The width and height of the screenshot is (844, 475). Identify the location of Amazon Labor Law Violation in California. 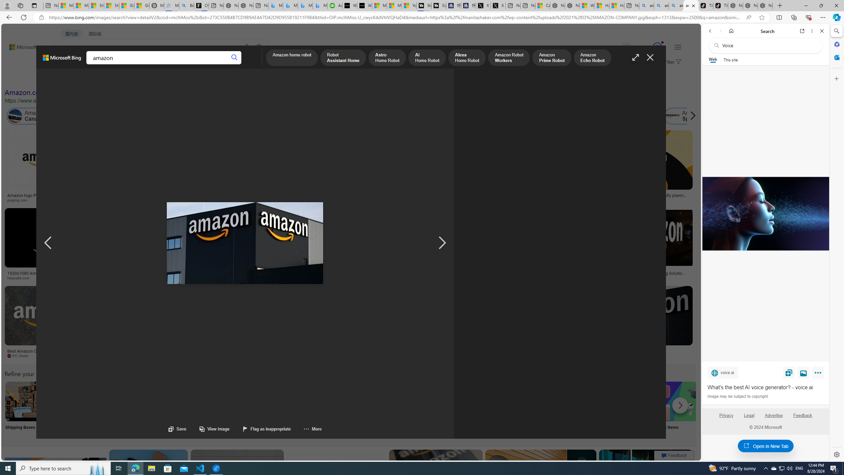
(327, 116).